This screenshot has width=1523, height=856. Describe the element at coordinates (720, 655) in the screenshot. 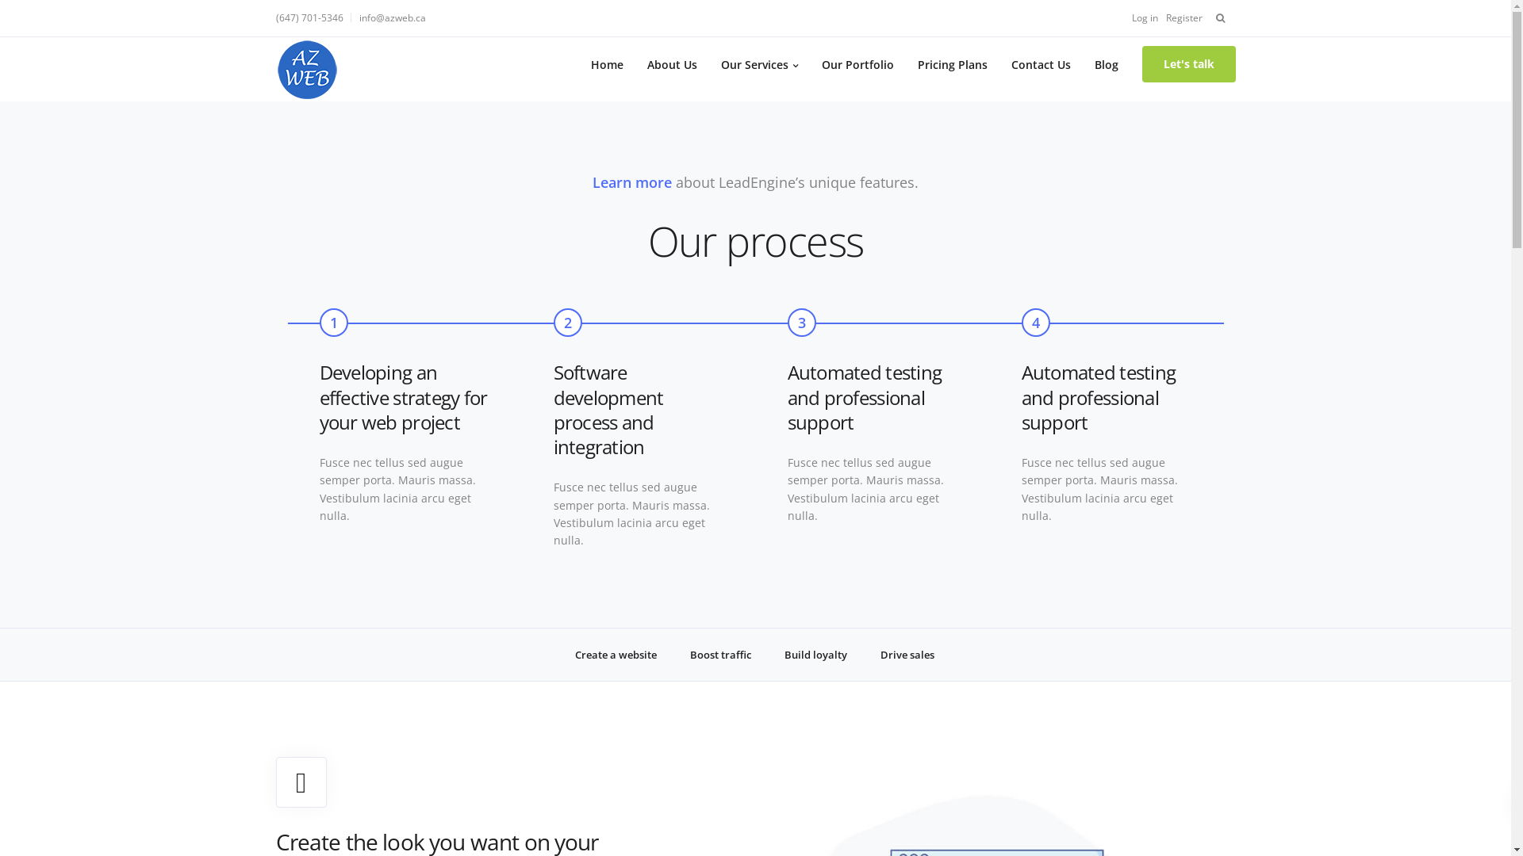

I see `Boost traffic` at that location.